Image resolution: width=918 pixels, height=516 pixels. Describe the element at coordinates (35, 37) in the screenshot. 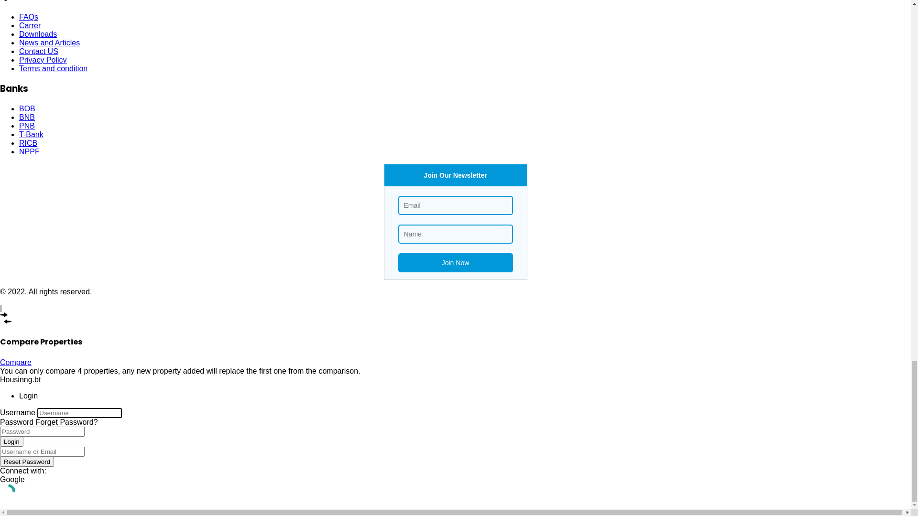

I see `Our Story` at that location.